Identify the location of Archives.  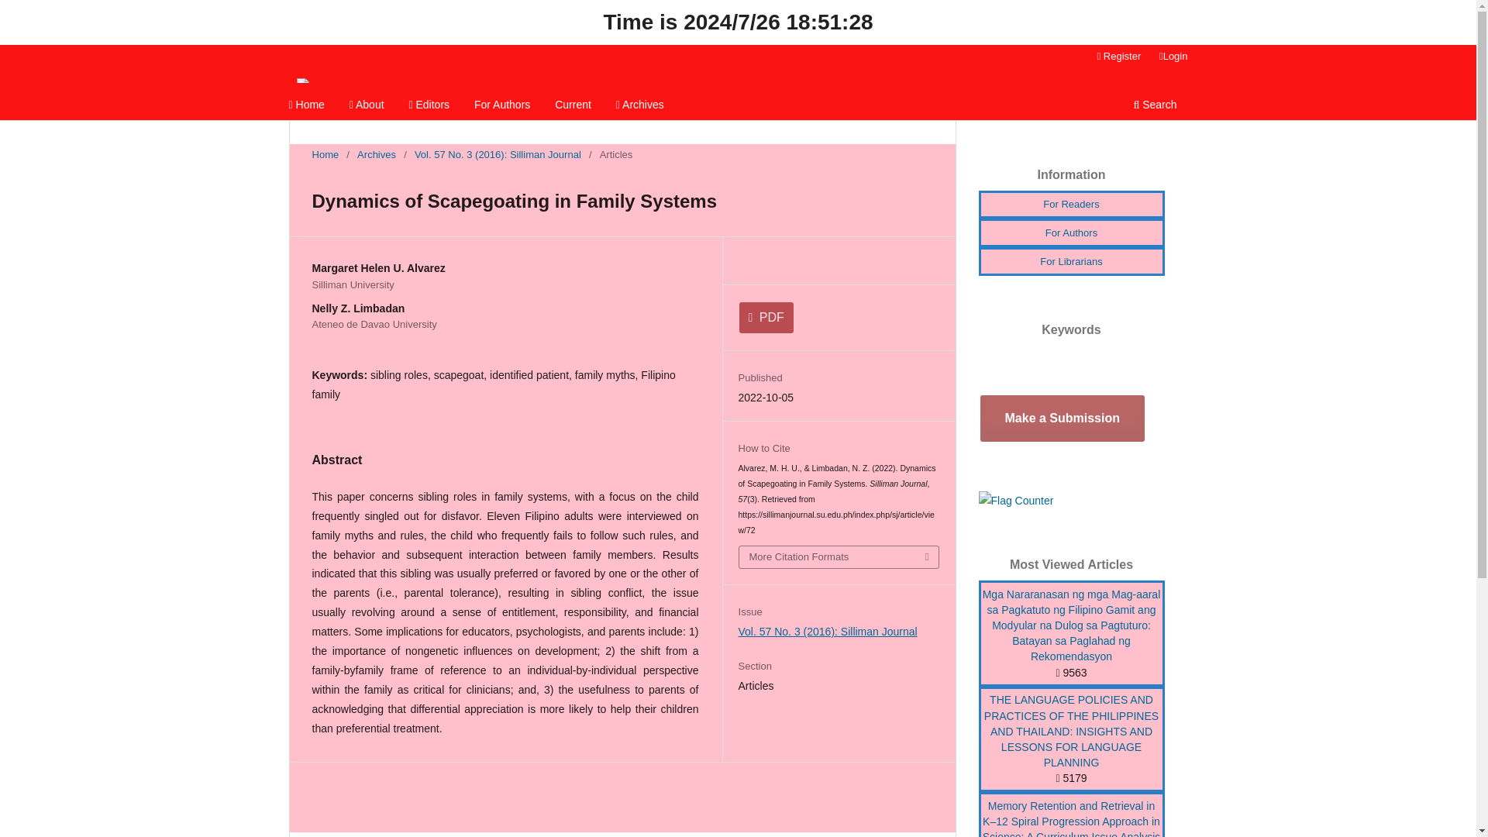
(640, 106).